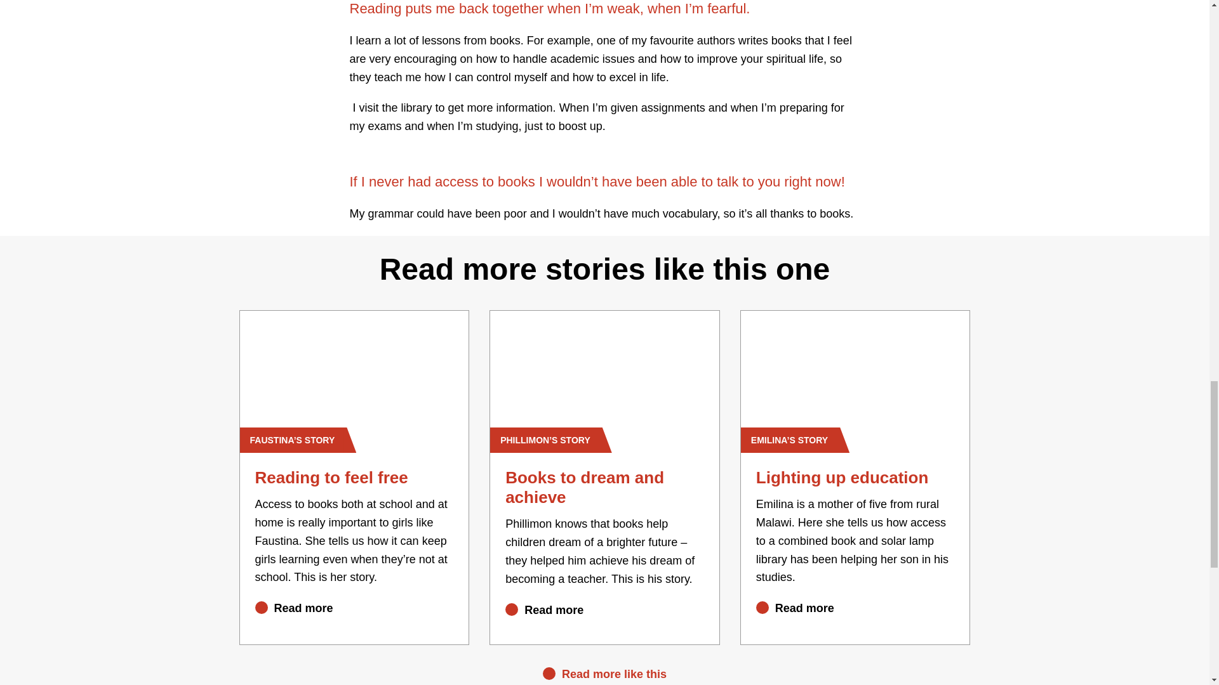  I want to click on Lighting up education, so click(842, 477).